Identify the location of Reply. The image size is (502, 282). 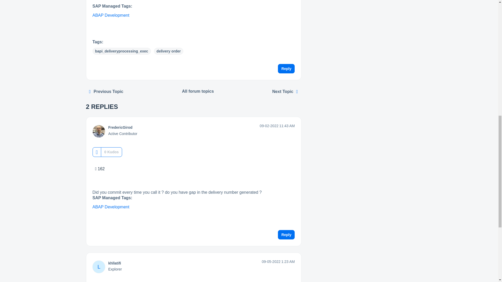
(286, 68).